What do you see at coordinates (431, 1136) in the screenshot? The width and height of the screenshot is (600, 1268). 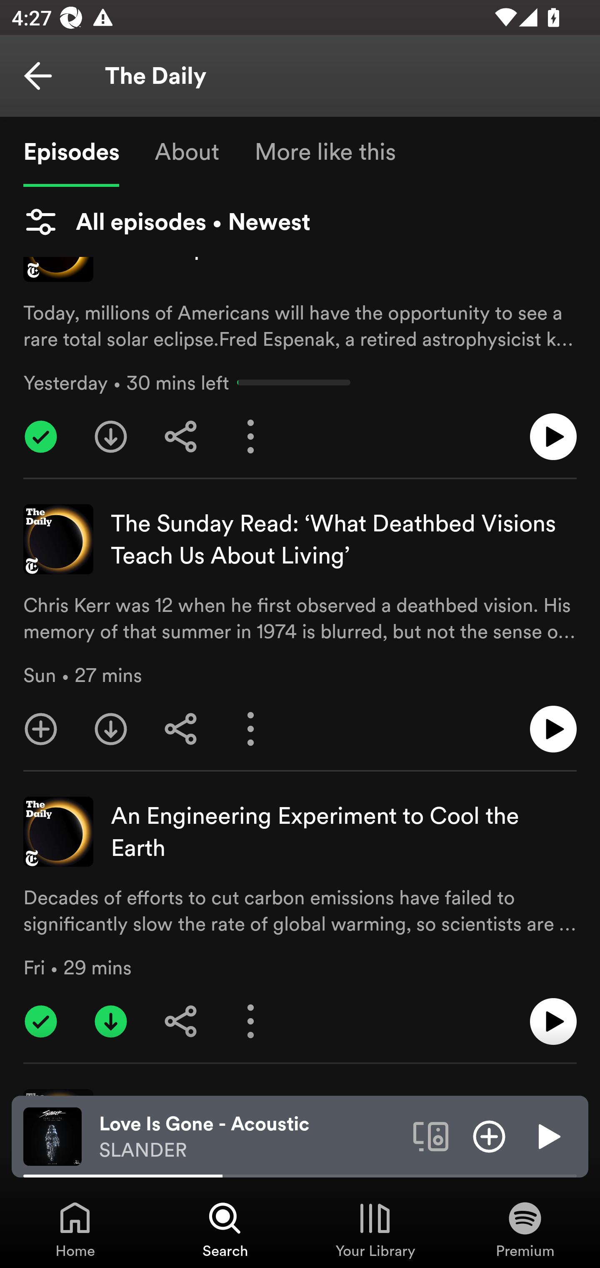 I see `Connect to a device. Opens the devices menu` at bounding box center [431, 1136].